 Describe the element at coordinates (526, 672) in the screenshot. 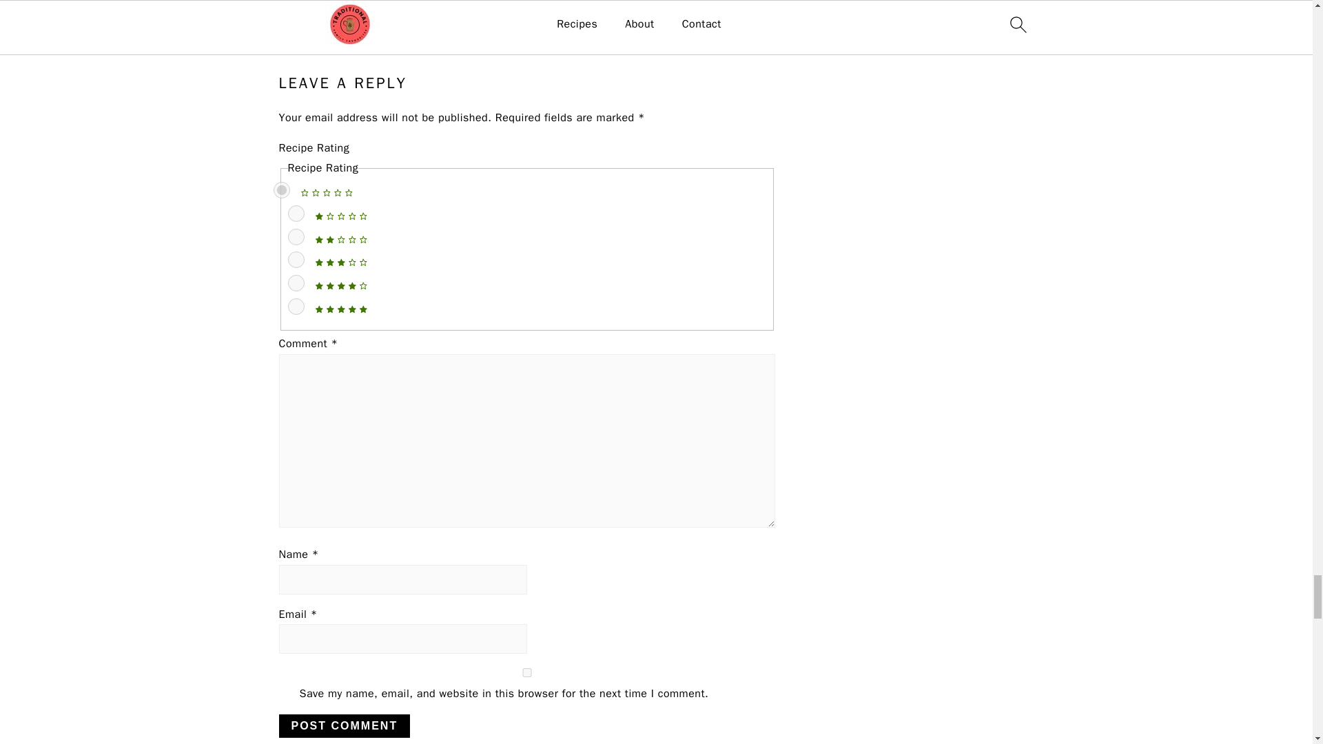

I see `yes` at that location.